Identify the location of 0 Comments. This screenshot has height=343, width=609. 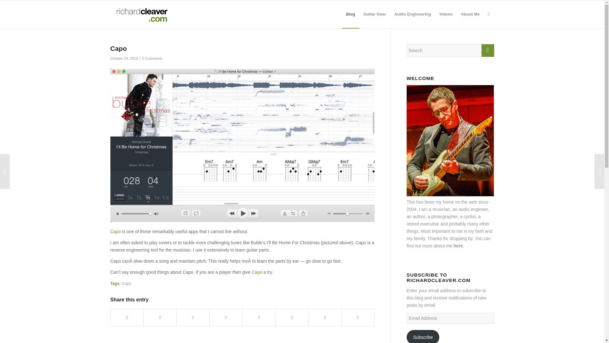
(152, 58).